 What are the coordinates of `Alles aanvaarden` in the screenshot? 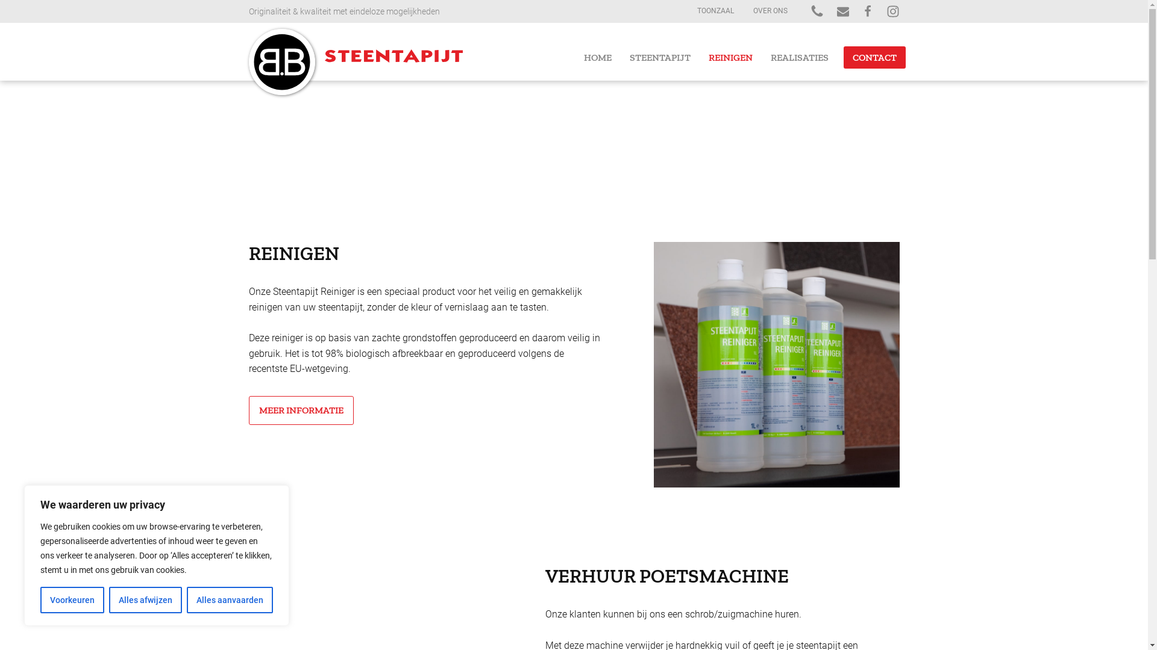 It's located at (230, 600).